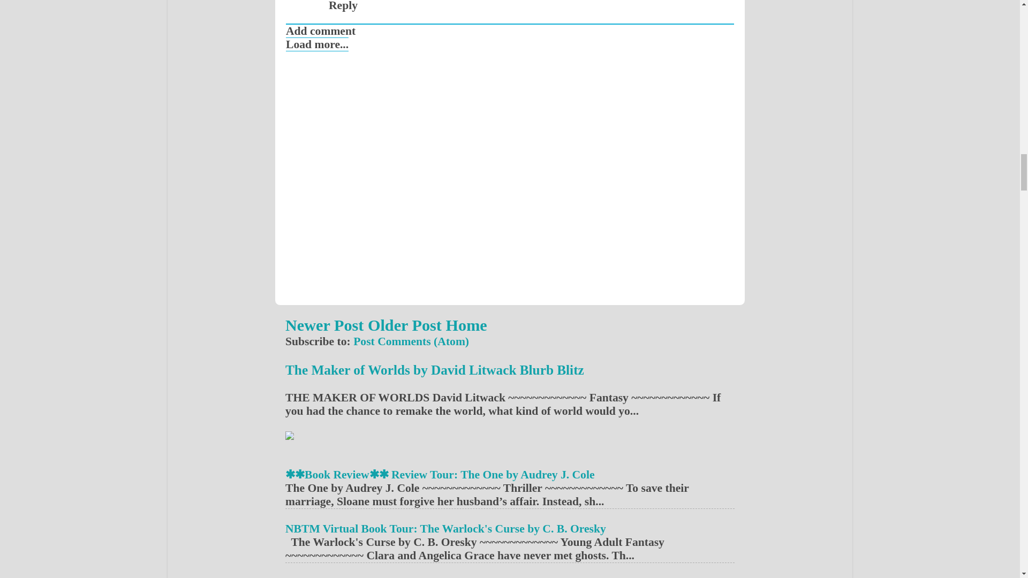 The height and width of the screenshot is (578, 1028). What do you see at coordinates (466, 325) in the screenshot?
I see `Home` at bounding box center [466, 325].